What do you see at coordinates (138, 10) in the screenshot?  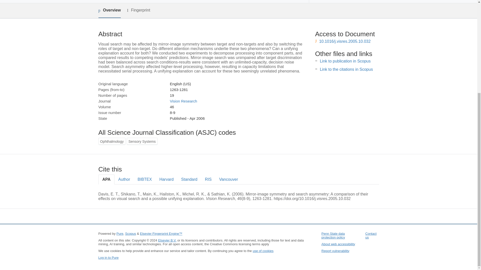 I see `Fingerprint` at bounding box center [138, 10].